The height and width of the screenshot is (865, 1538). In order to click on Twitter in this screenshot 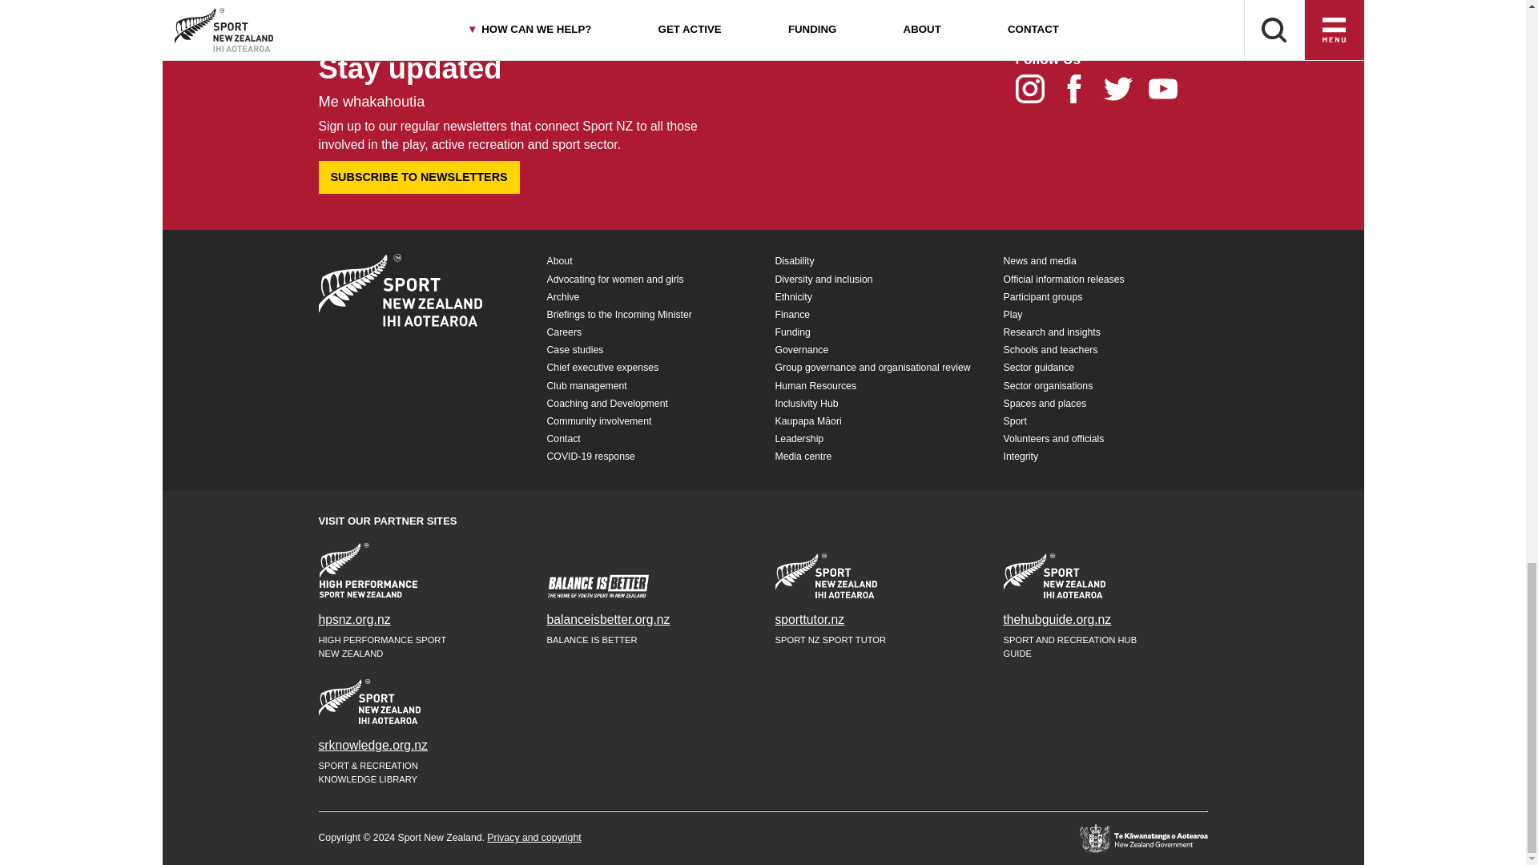, I will do `click(1125, 93)`.